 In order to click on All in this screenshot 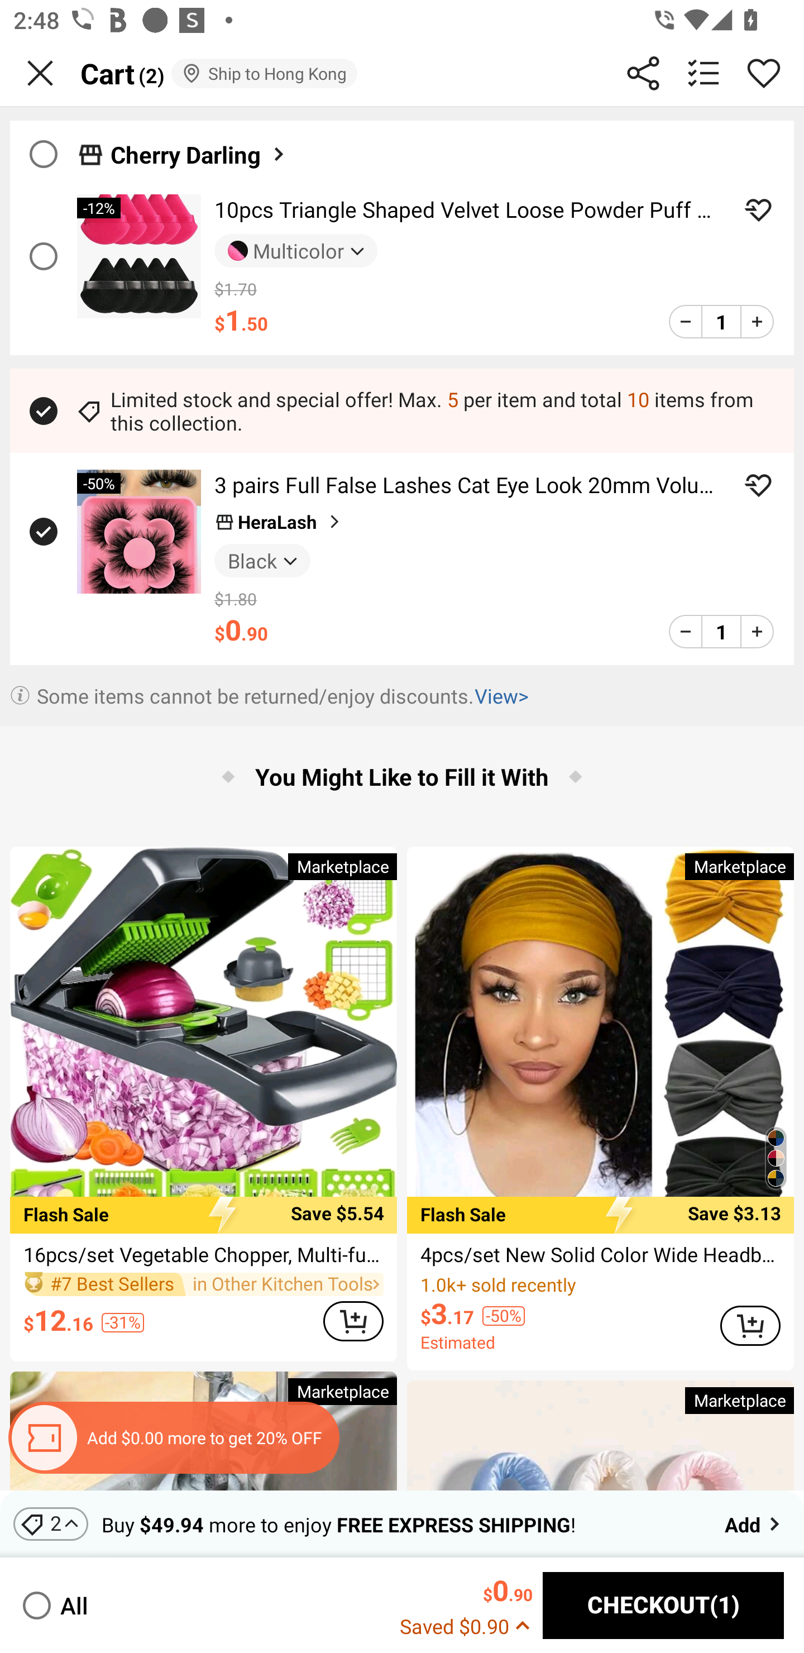, I will do `click(54, 1605)`.